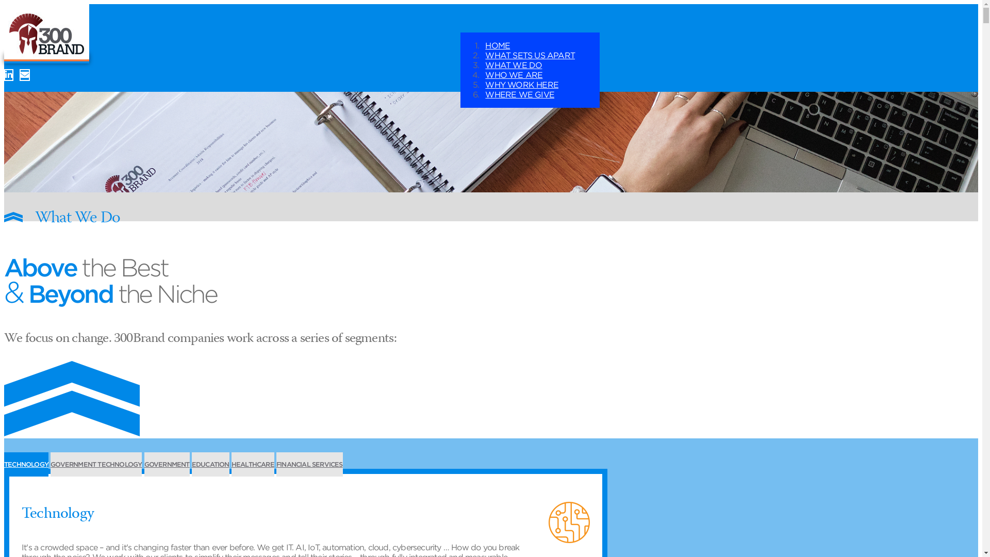 The width and height of the screenshot is (990, 557). I want to click on WHAT WE DO, so click(524, 65).